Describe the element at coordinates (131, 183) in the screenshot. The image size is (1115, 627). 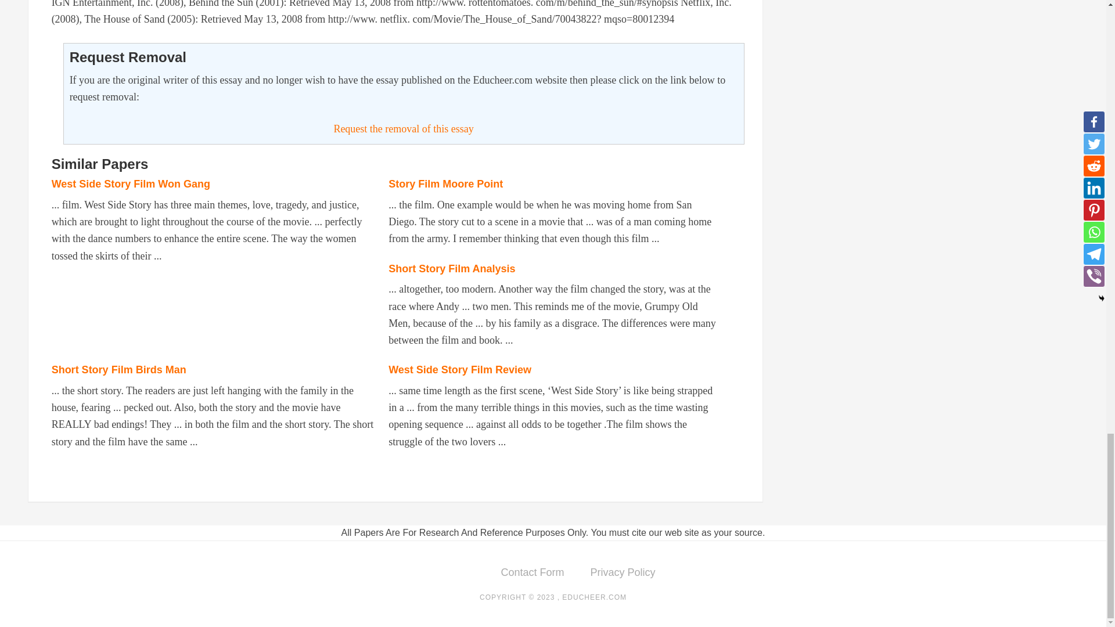
I see `West Side Story Film Won Gang` at that location.